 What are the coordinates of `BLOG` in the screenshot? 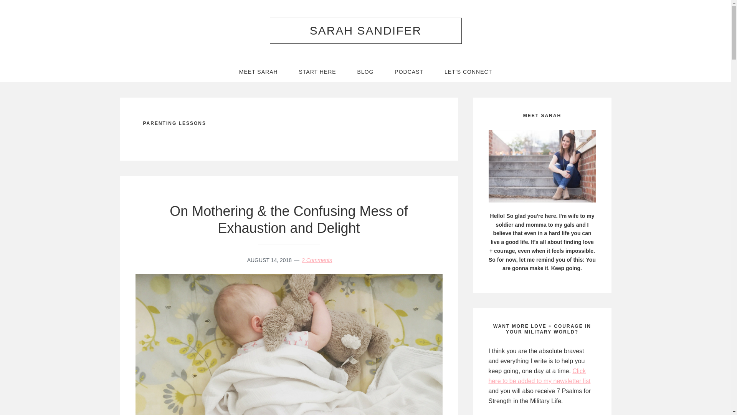 It's located at (365, 71).